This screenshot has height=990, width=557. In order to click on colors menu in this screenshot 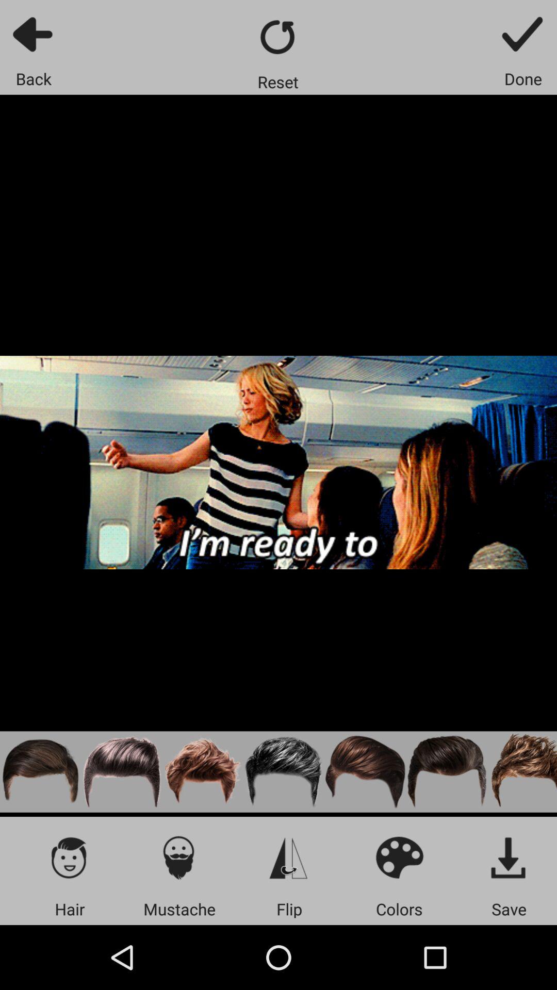, I will do `click(399, 857)`.